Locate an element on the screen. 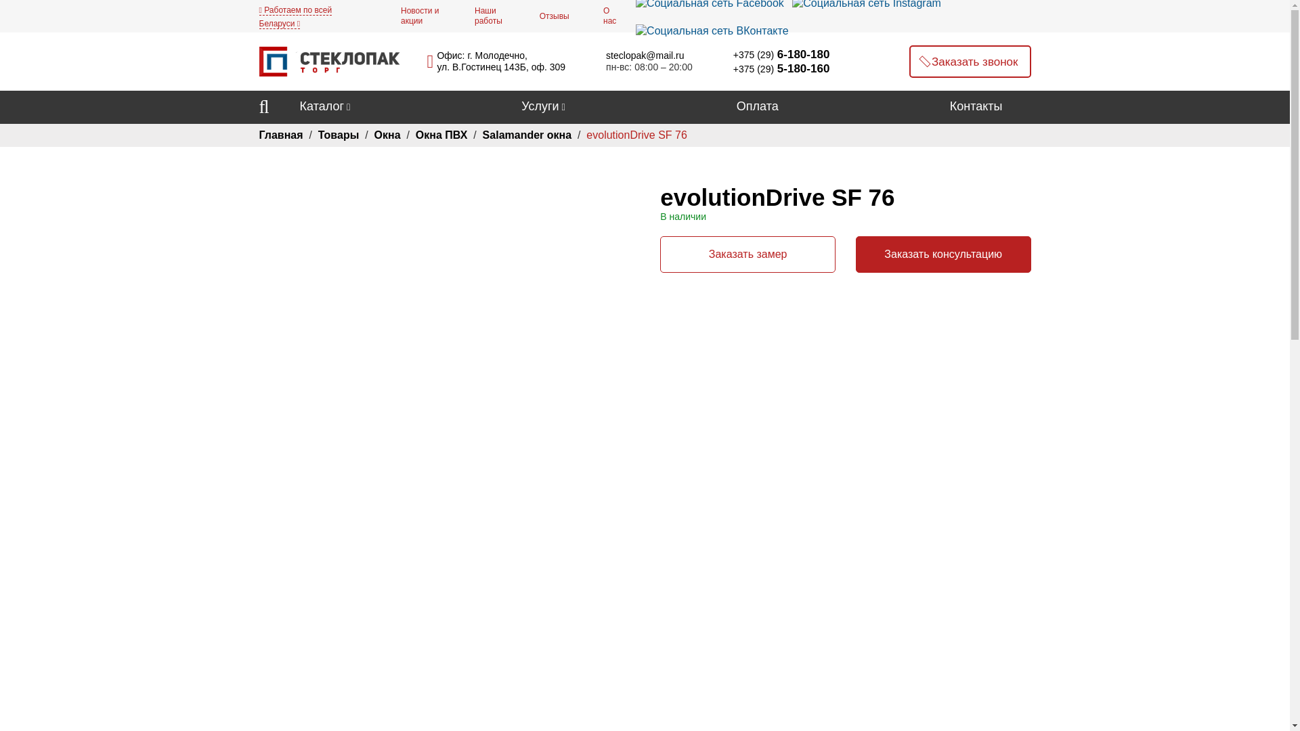  +375 (29) 6-180-180 is located at coordinates (775, 54).